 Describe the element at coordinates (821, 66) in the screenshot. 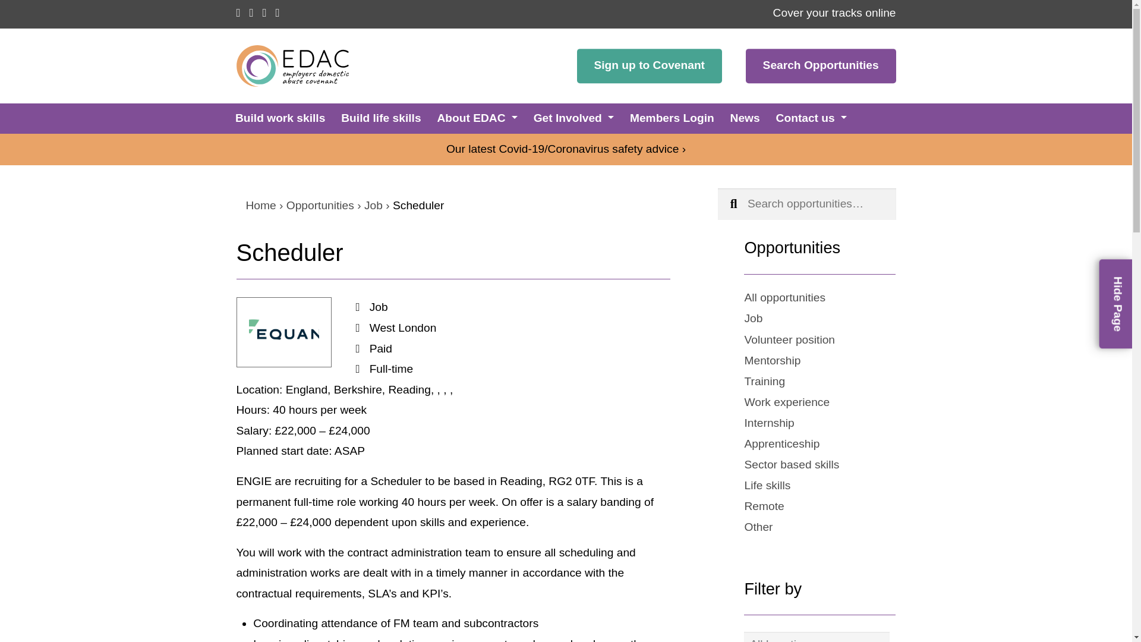

I see `Search Opportunities` at that location.